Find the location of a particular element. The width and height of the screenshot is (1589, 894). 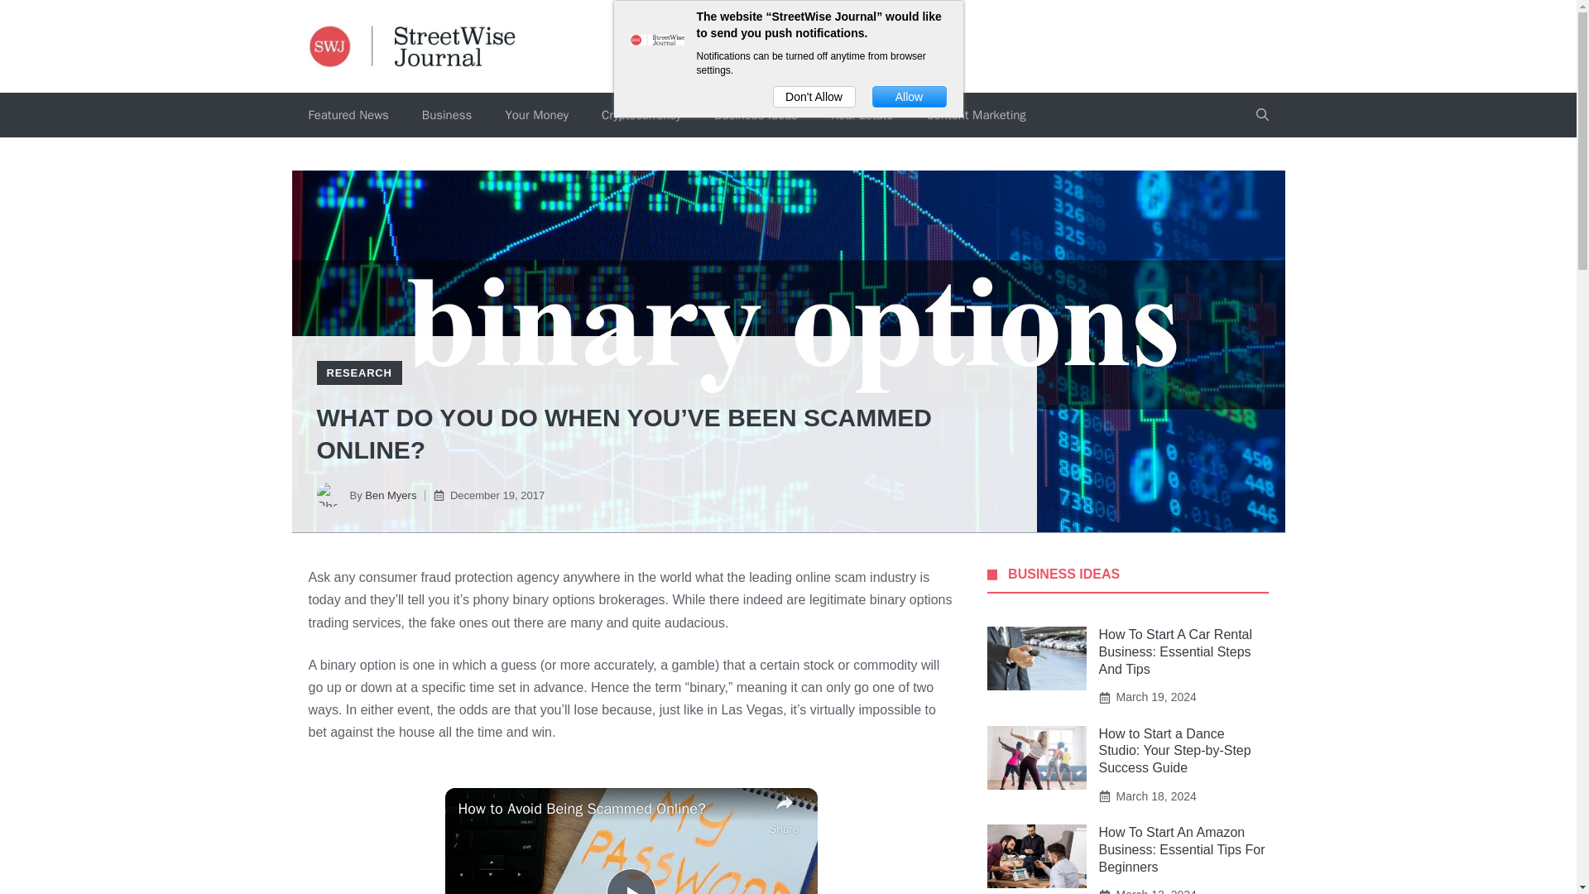

RESEARCH is located at coordinates (358, 372).